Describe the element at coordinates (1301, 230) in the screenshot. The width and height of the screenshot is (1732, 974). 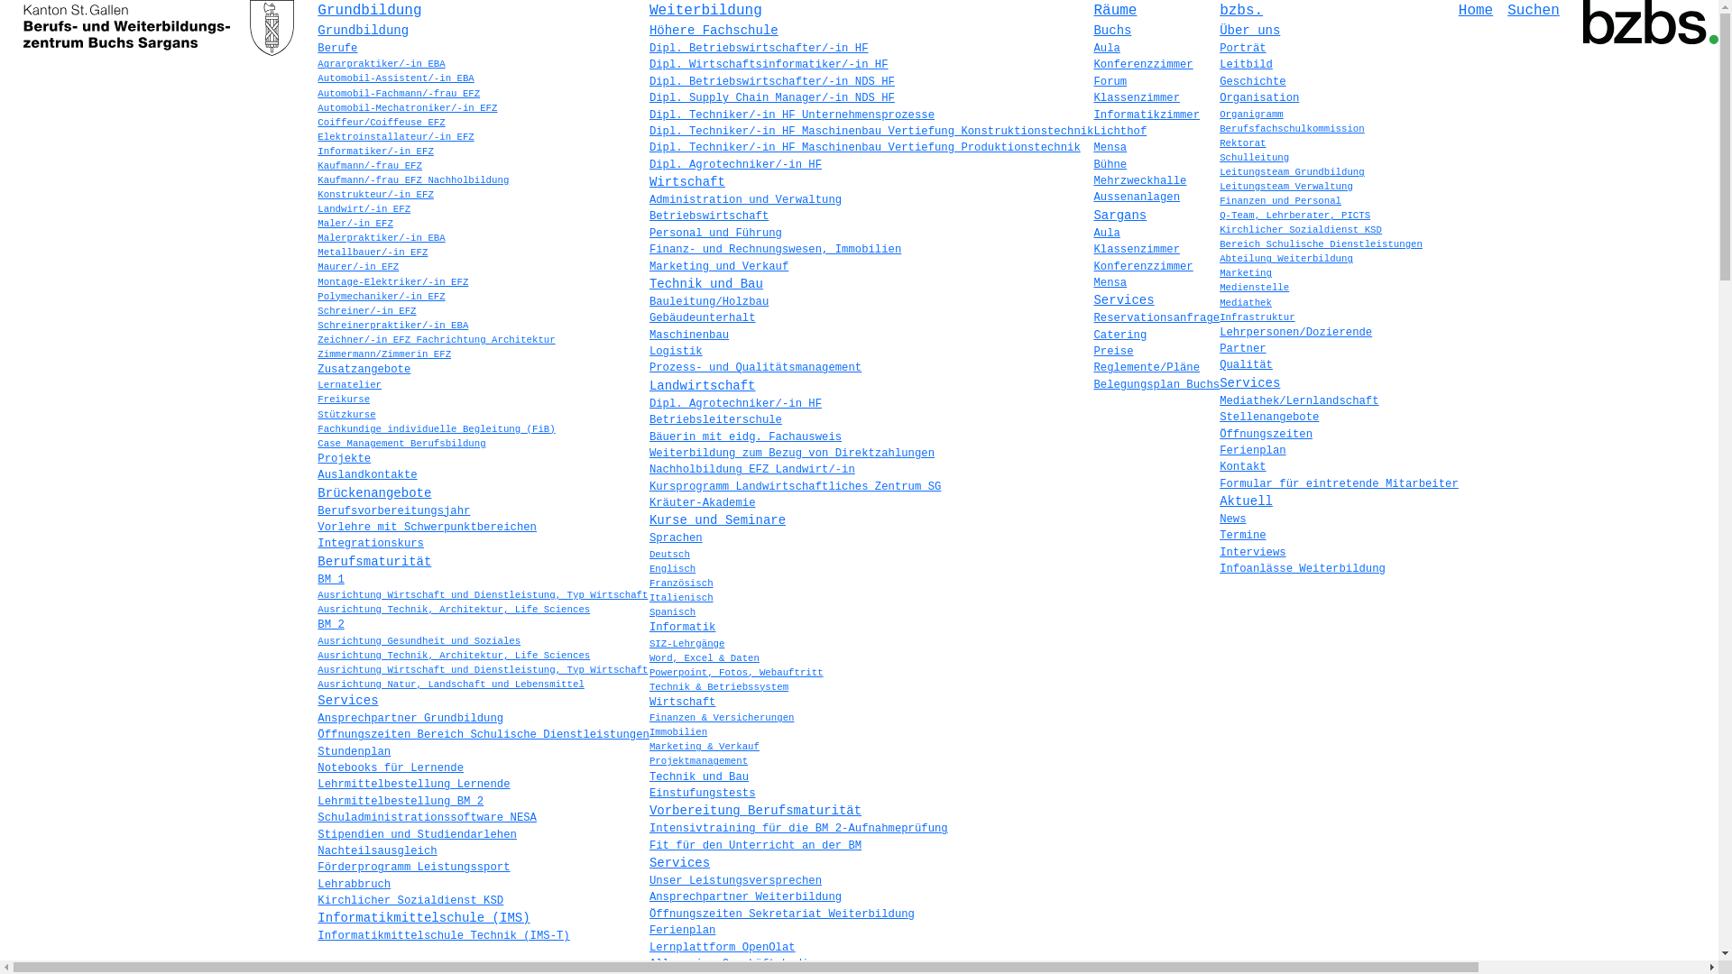
I see `Kirchlicher Sozialdienst KSD` at that location.